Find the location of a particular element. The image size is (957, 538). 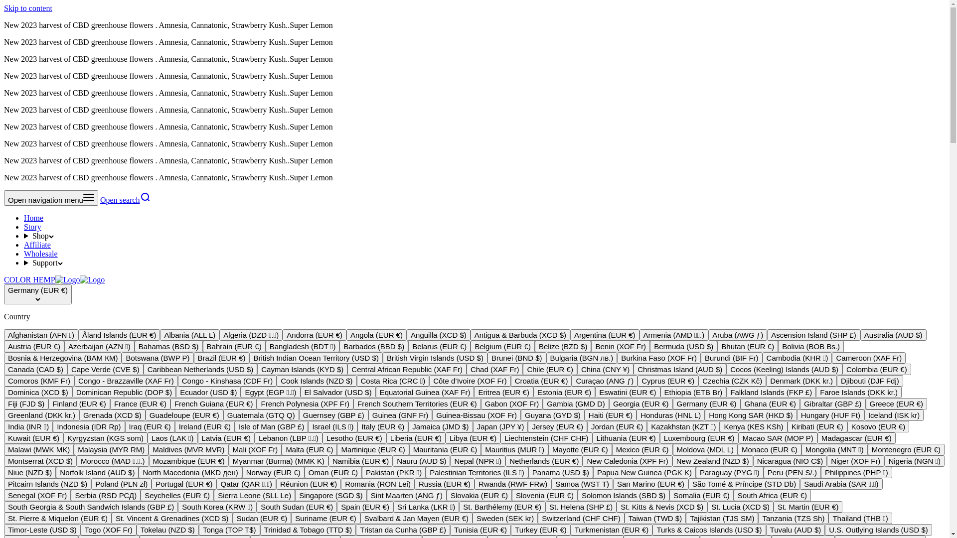

Nauru (AUD $) is located at coordinates (422, 461).